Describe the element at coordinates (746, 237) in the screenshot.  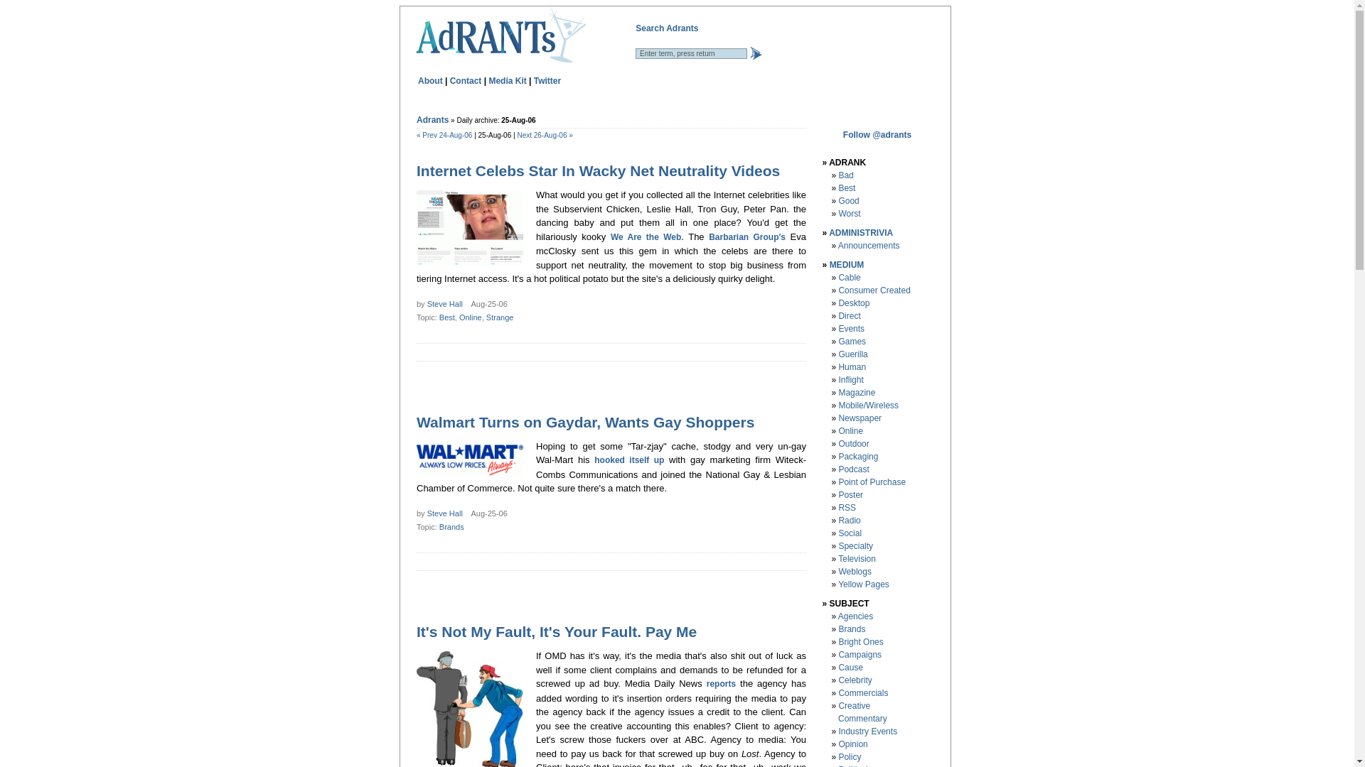
I see `Barbarian Group's` at that location.